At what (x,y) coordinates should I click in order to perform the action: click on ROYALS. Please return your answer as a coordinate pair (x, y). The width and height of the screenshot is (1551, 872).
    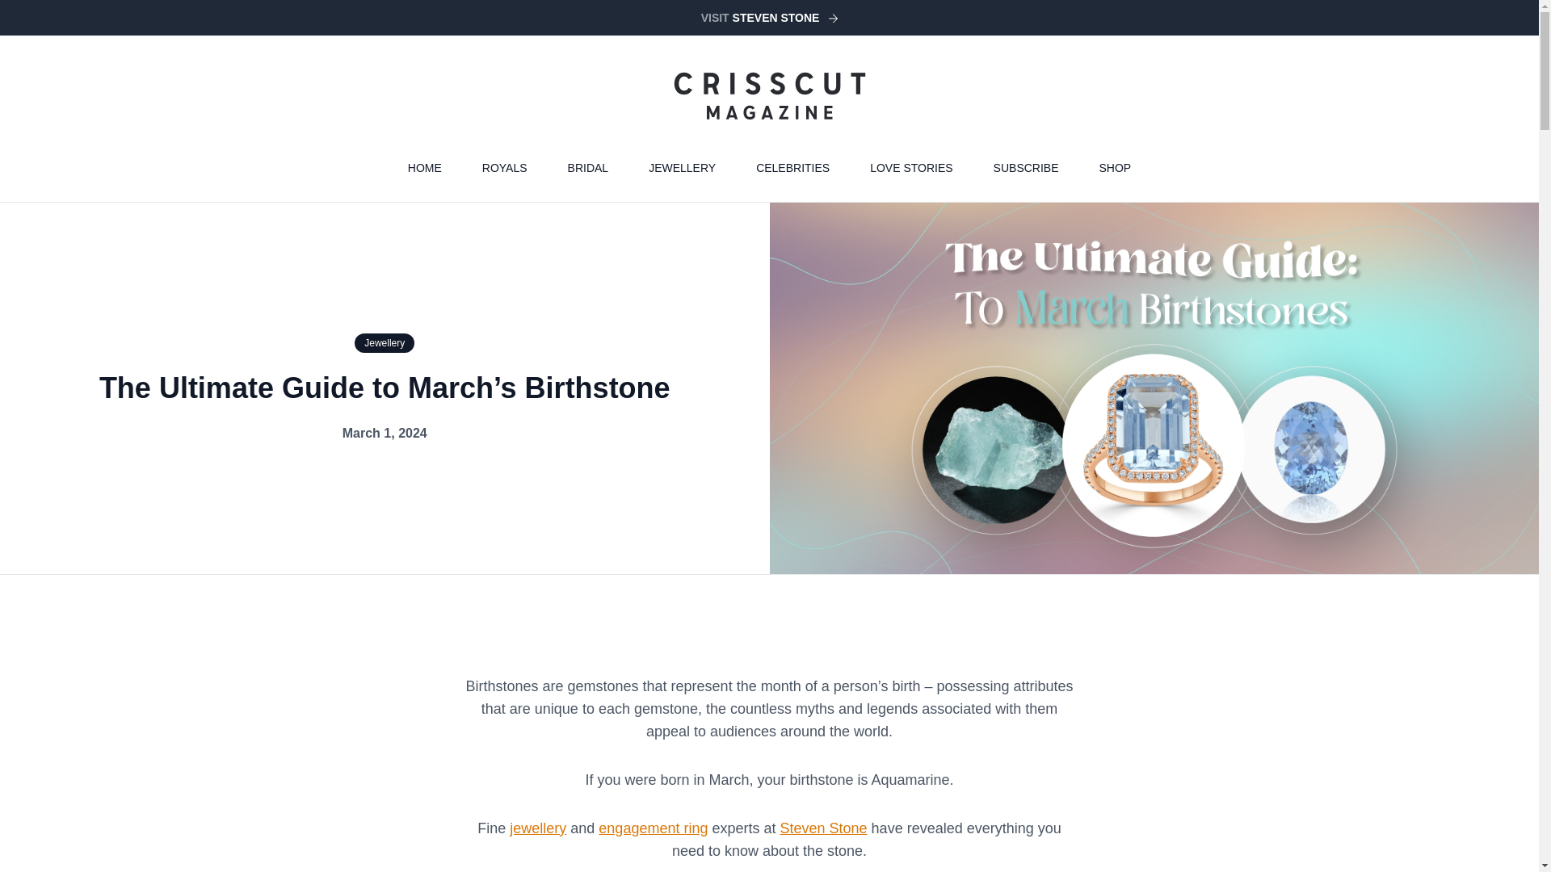
    Looking at the image, I should click on (504, 168).